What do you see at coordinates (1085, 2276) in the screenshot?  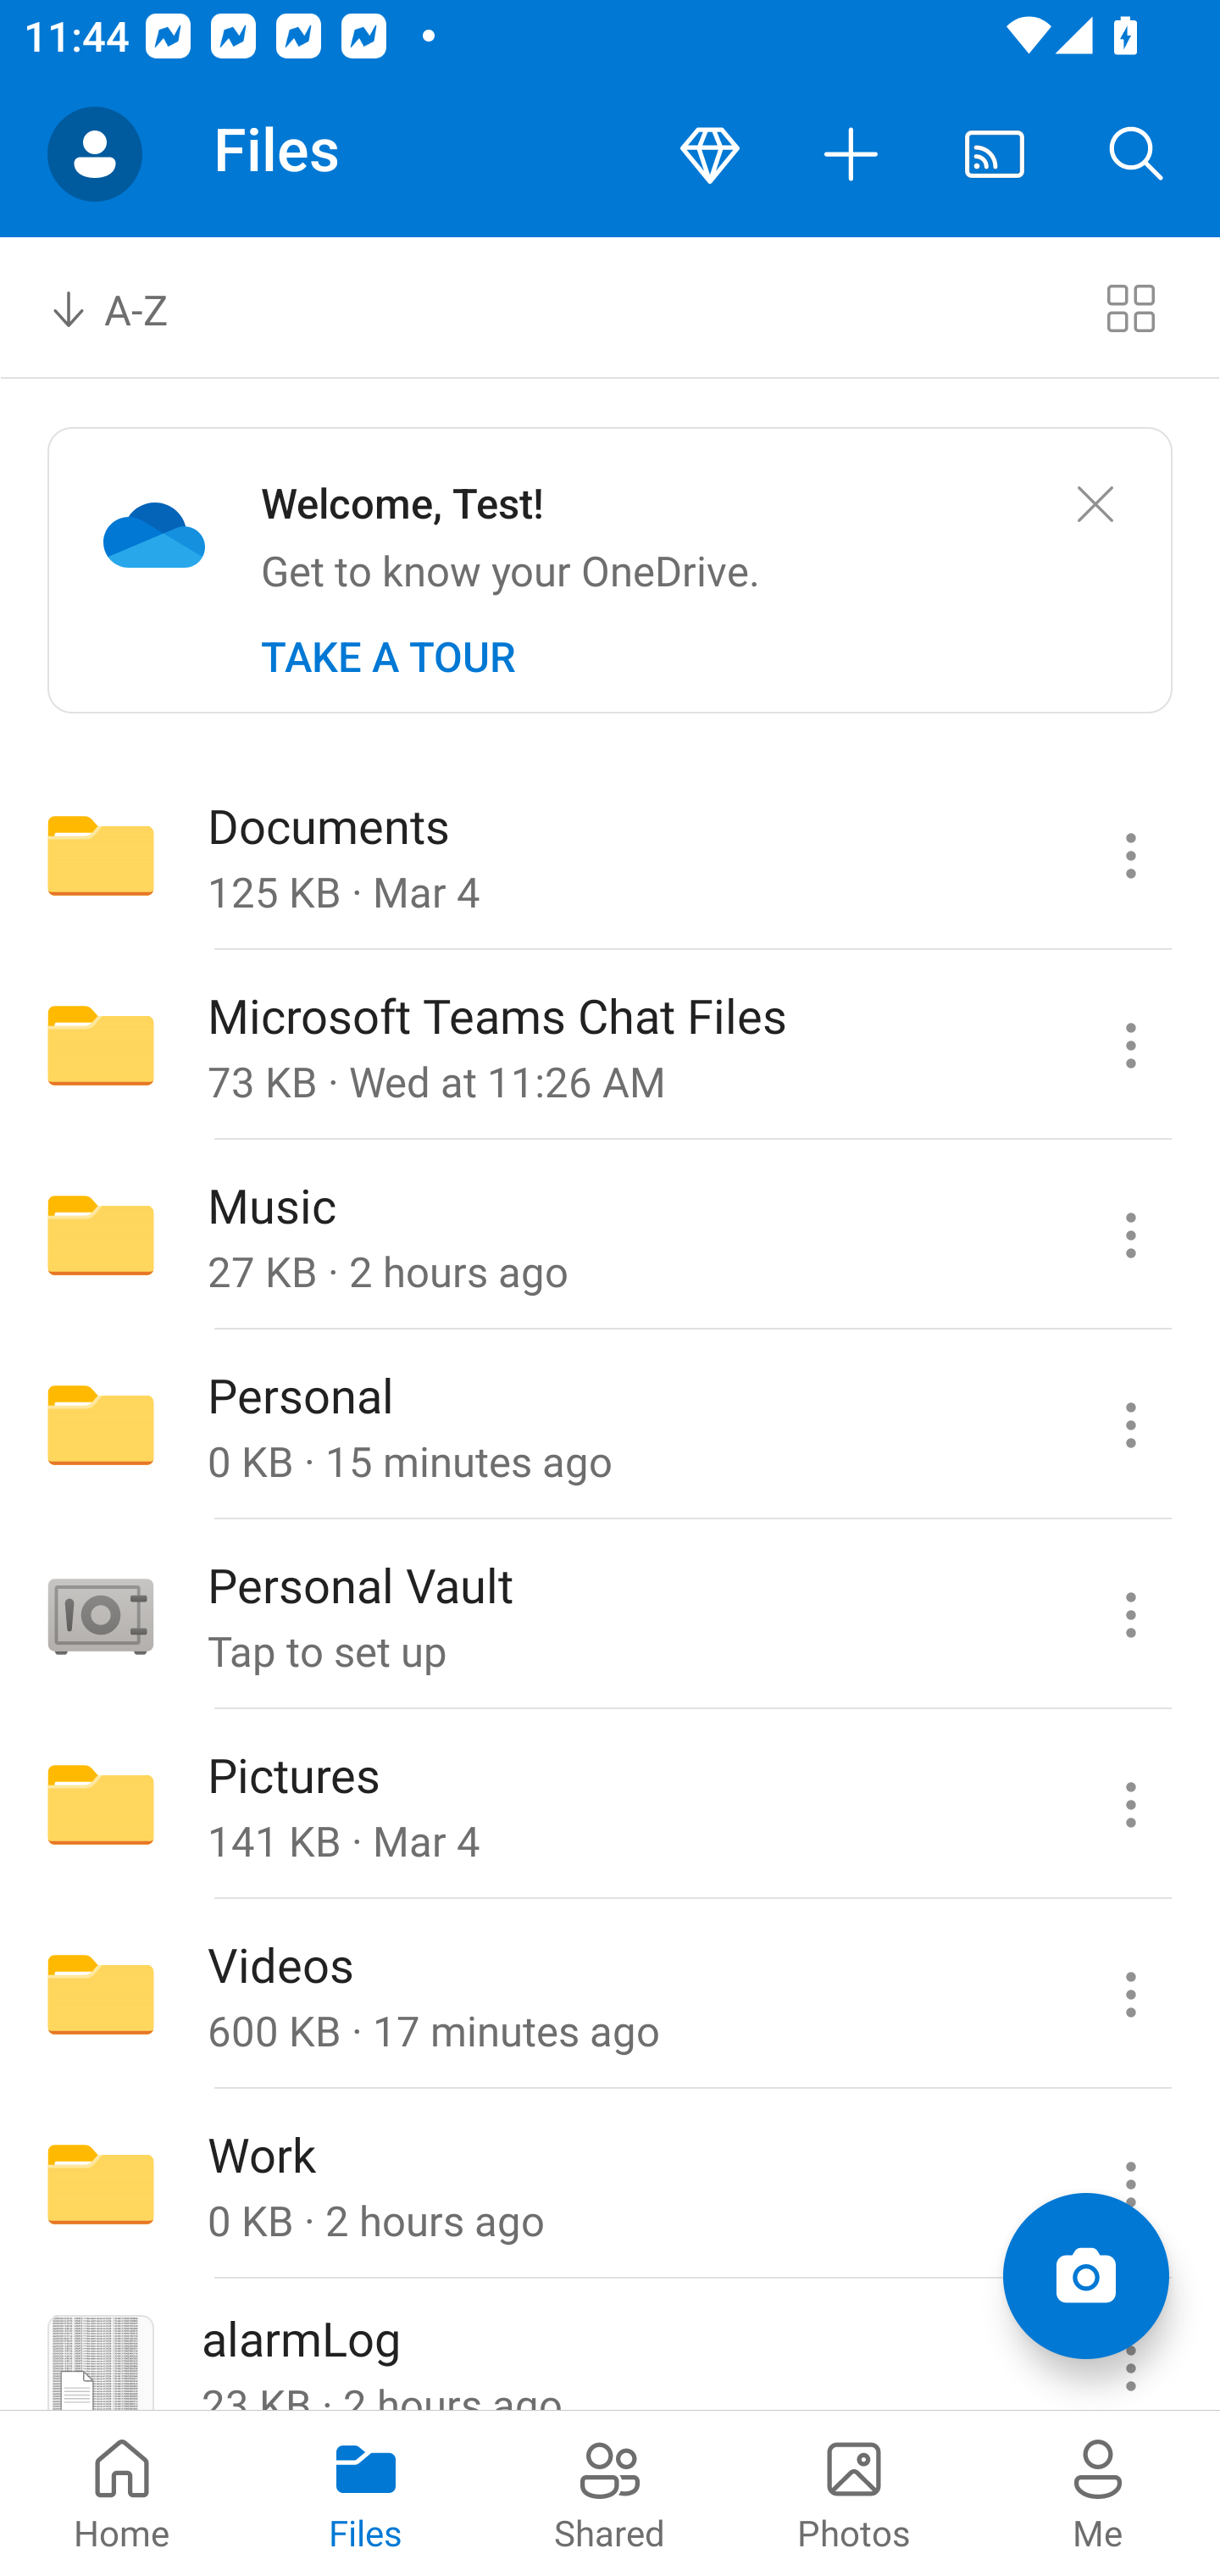 I see `Add items Scan` at bounding box center [1085, 2276].